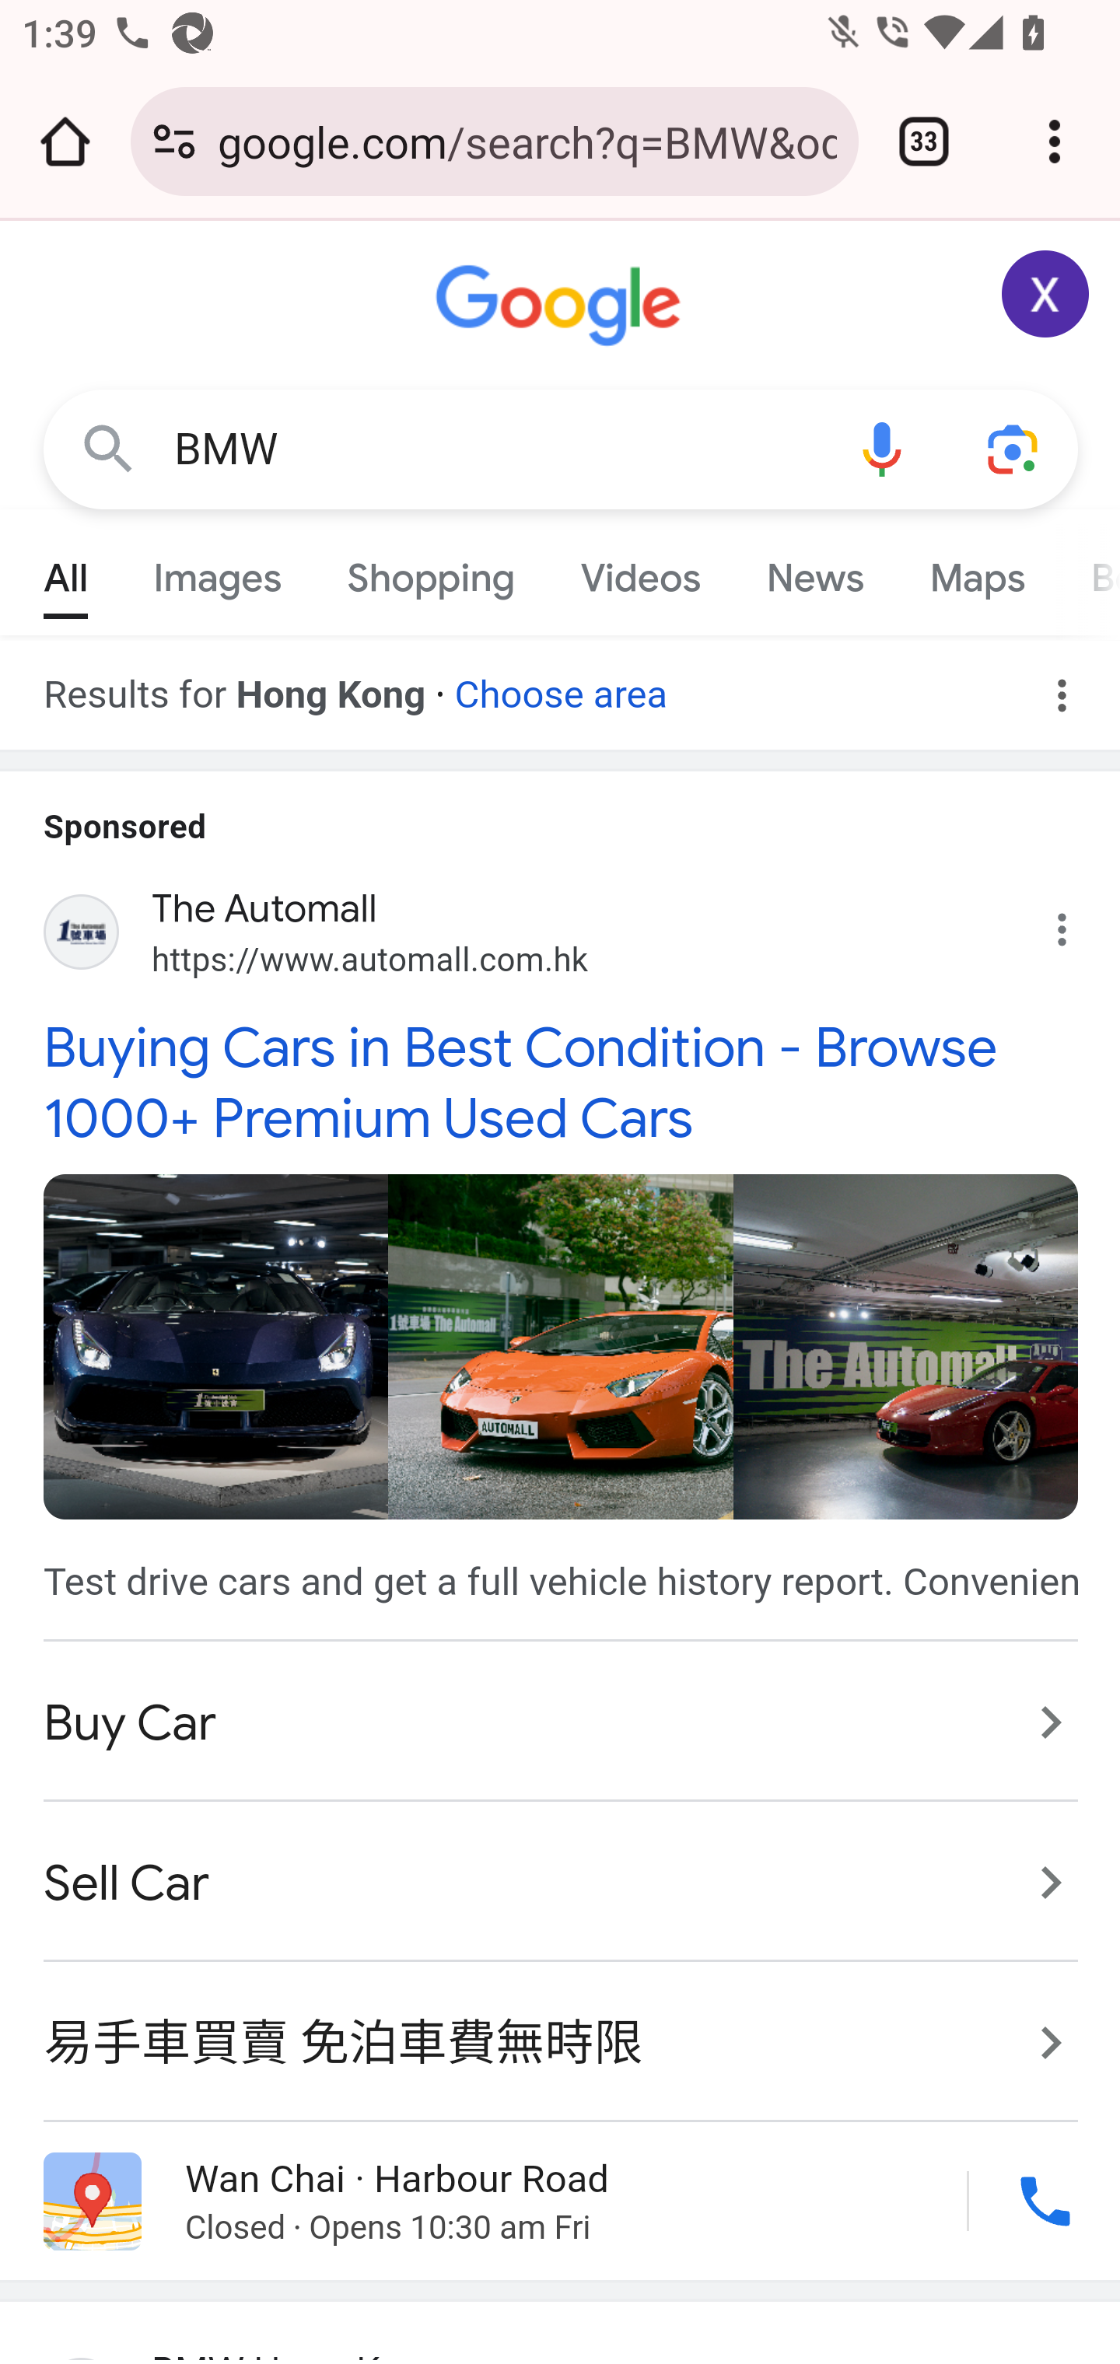 Image resolution: width=1120 pixels, height=2364 pixels. What do you see at coordinates (1055, 142) in the screenshot?
I see `Customize and control Google Chrome` at bounding box center [1055, 142].